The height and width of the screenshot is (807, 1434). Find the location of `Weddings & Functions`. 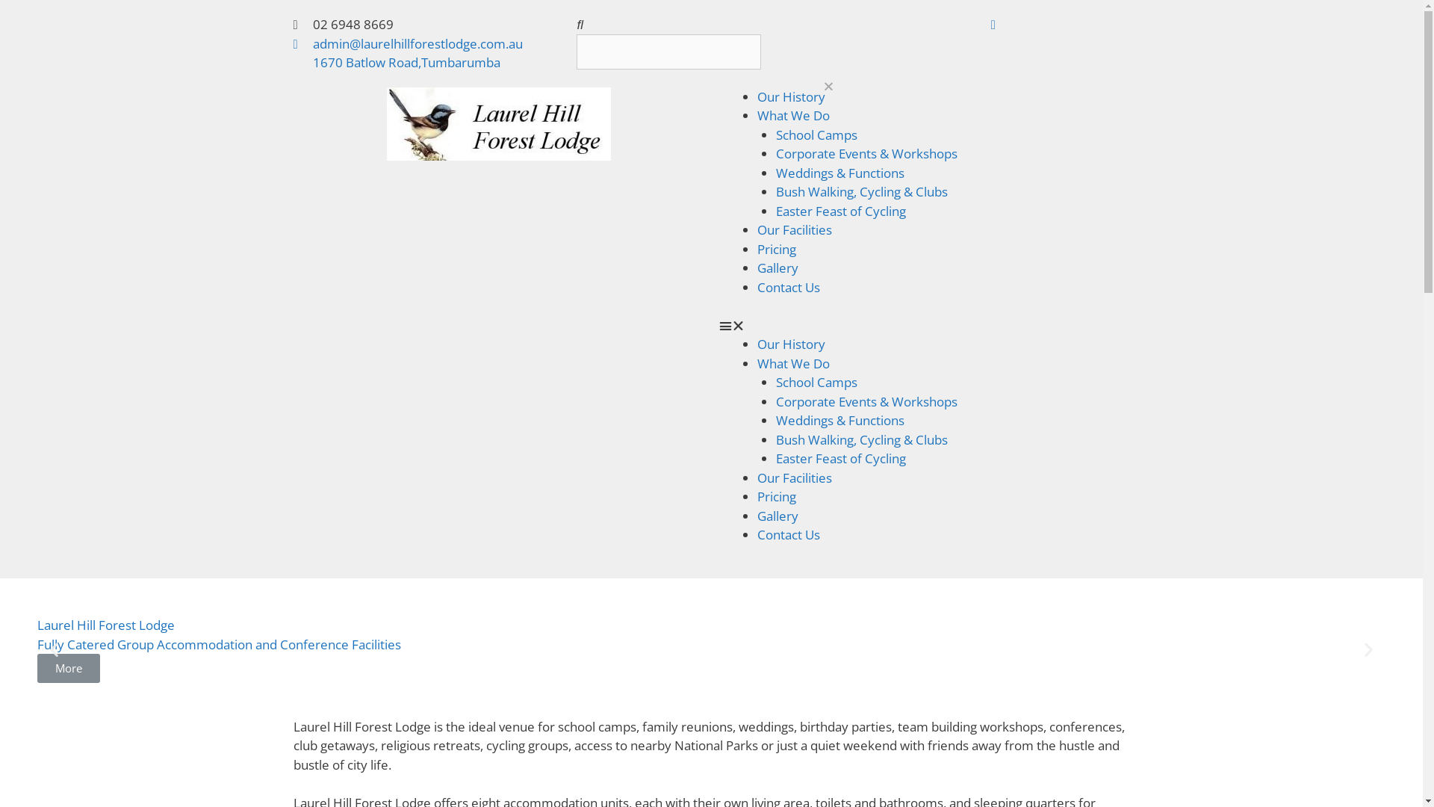

Weddings & Functions is located at coordinates (840, 420).